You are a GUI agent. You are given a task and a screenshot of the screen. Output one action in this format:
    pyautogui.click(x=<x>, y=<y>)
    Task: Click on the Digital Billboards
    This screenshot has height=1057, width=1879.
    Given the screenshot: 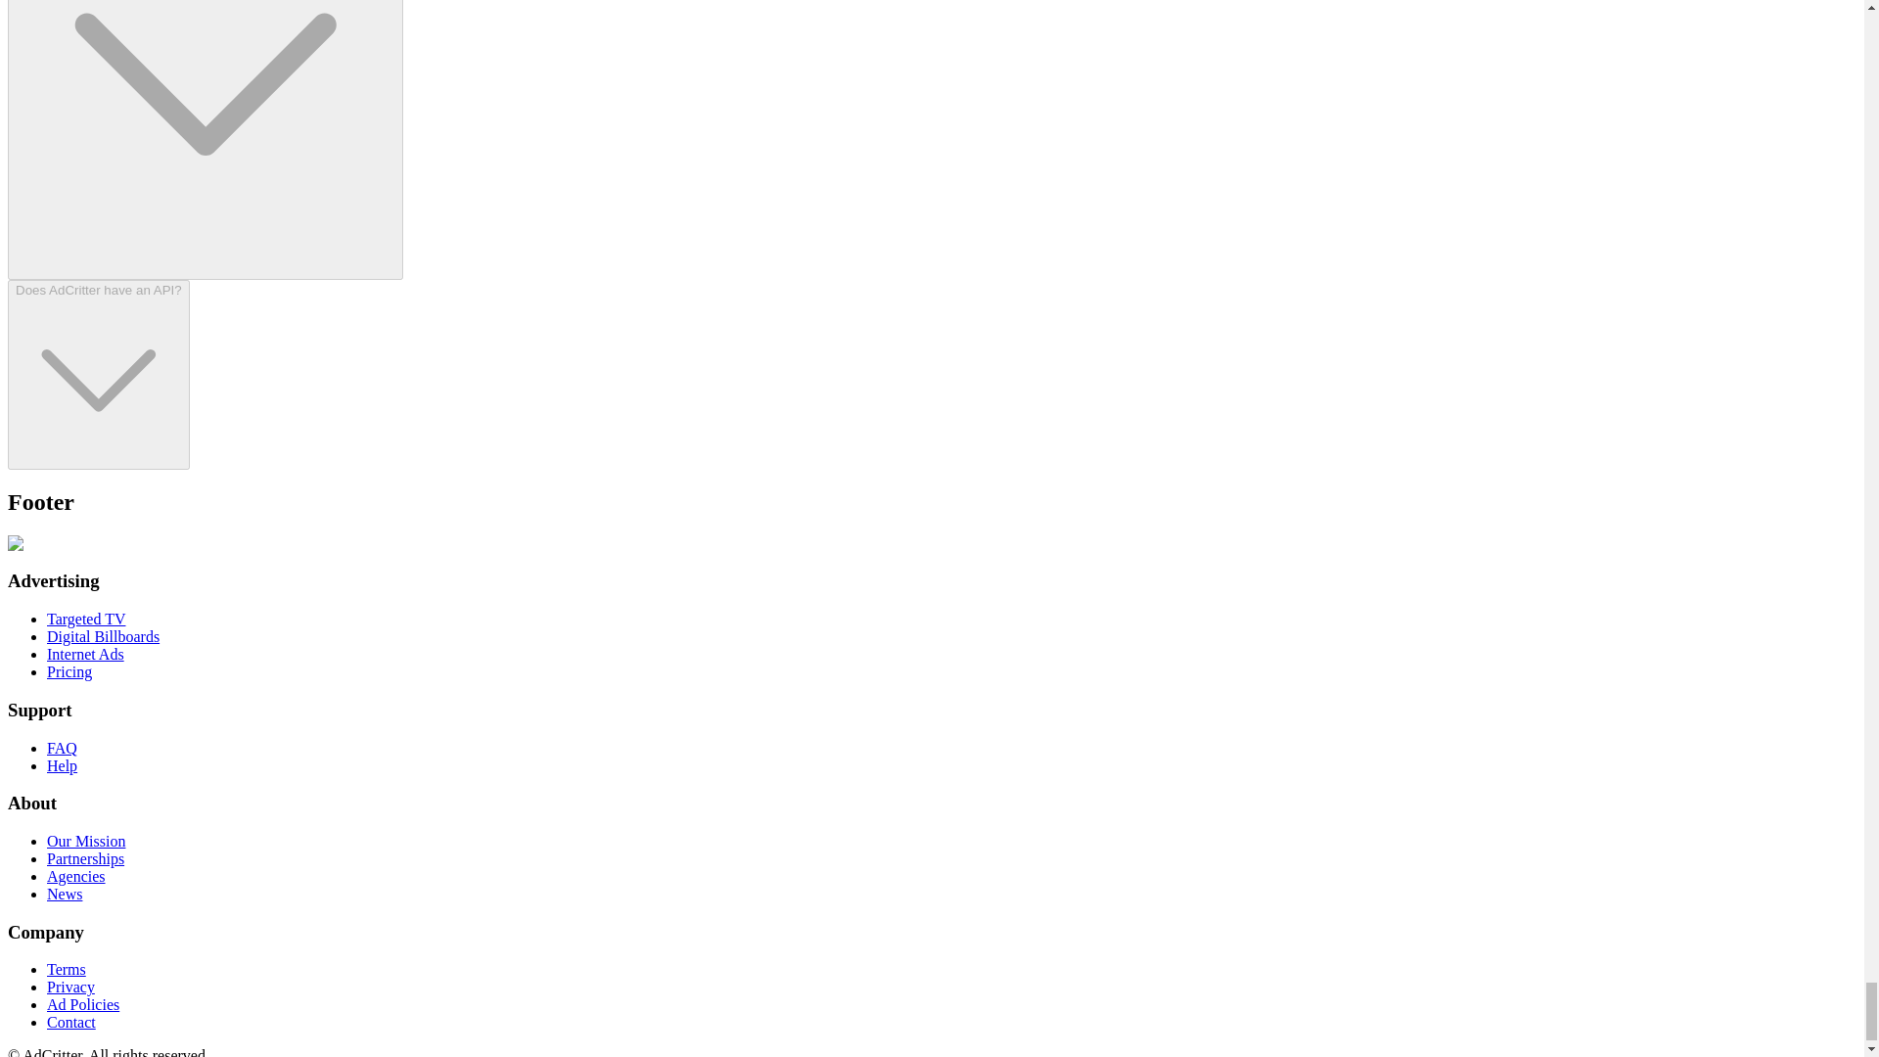 What is the action you would take?
    pyautogui.click(x=104, y=636)
    